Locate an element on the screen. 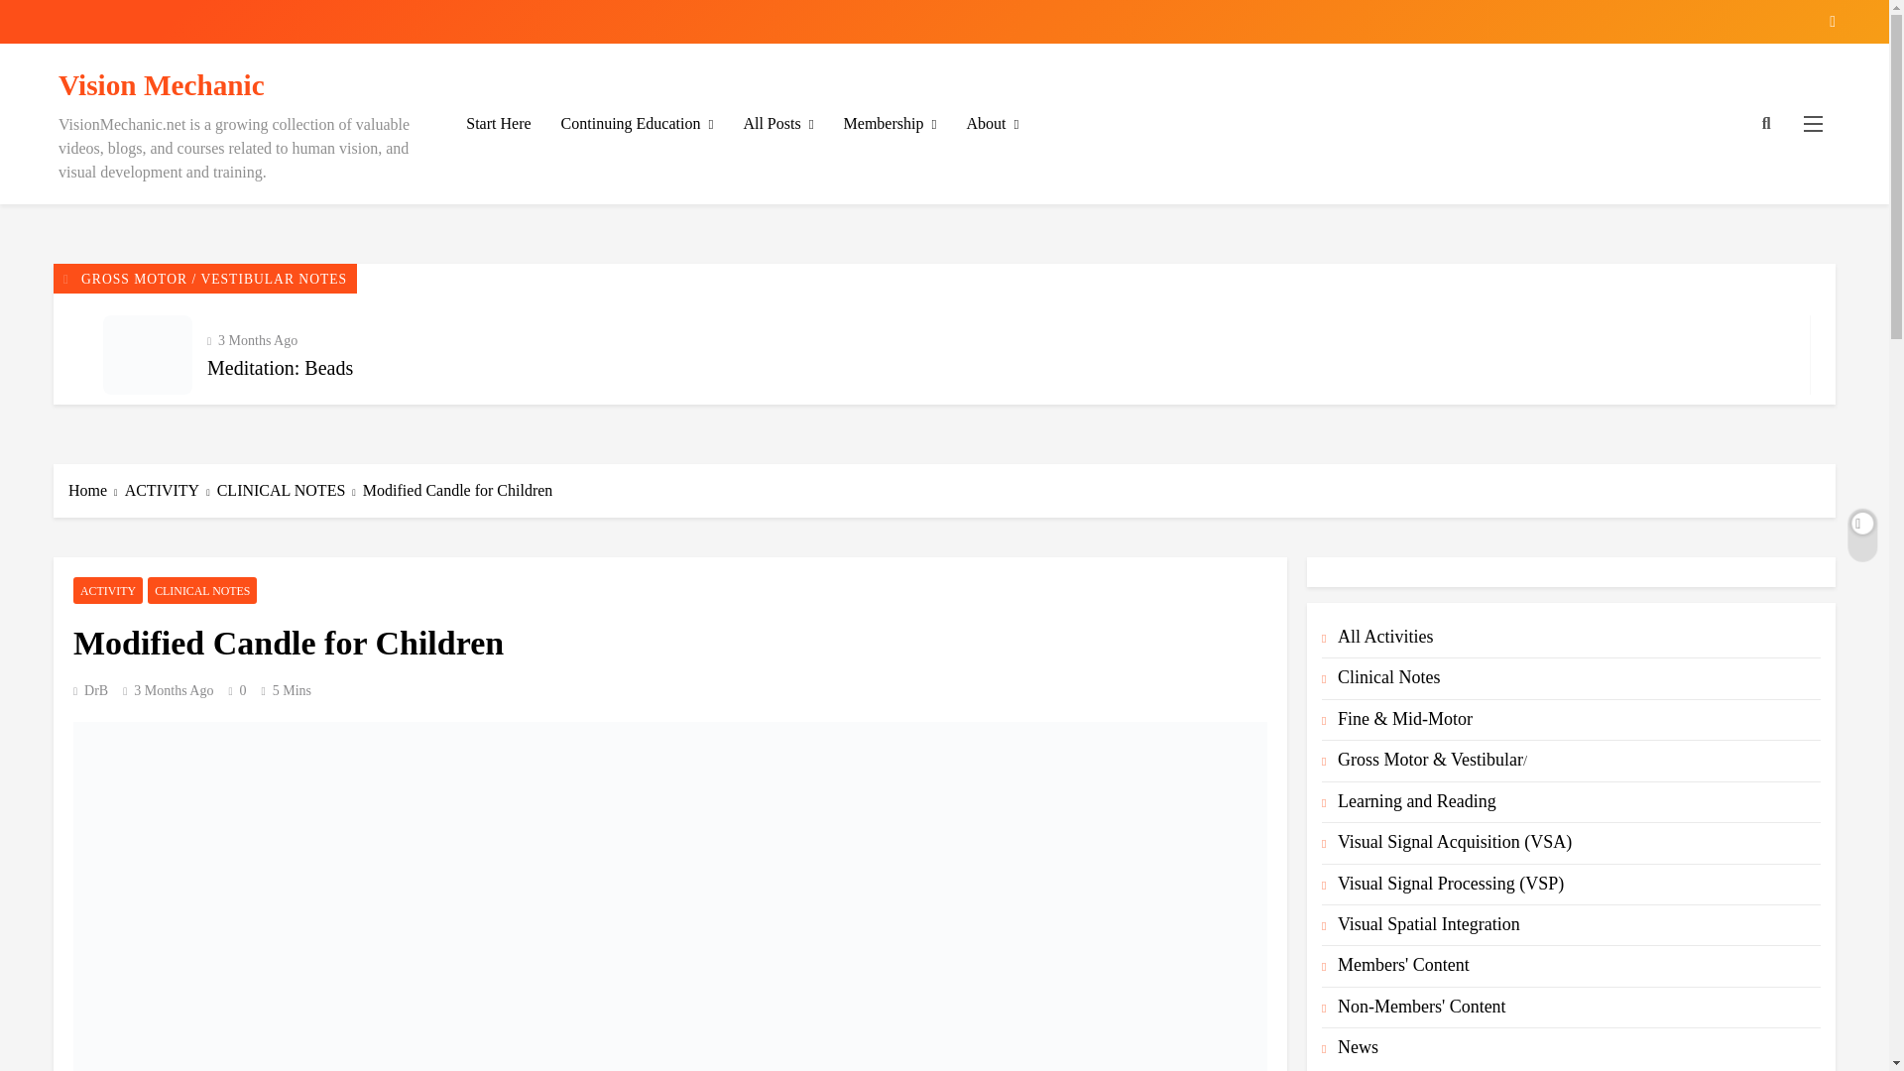 The height and width of the screenshot is (1071, 1904). Continuing Education is located at coordinates (638, 125).